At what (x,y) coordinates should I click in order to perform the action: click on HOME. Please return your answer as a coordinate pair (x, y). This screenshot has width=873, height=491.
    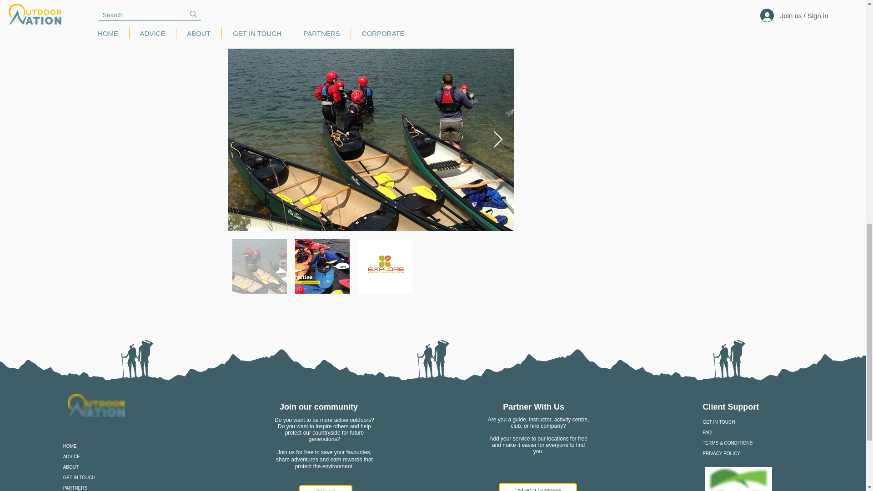
    Looking at the image, I should click on (100, 446).